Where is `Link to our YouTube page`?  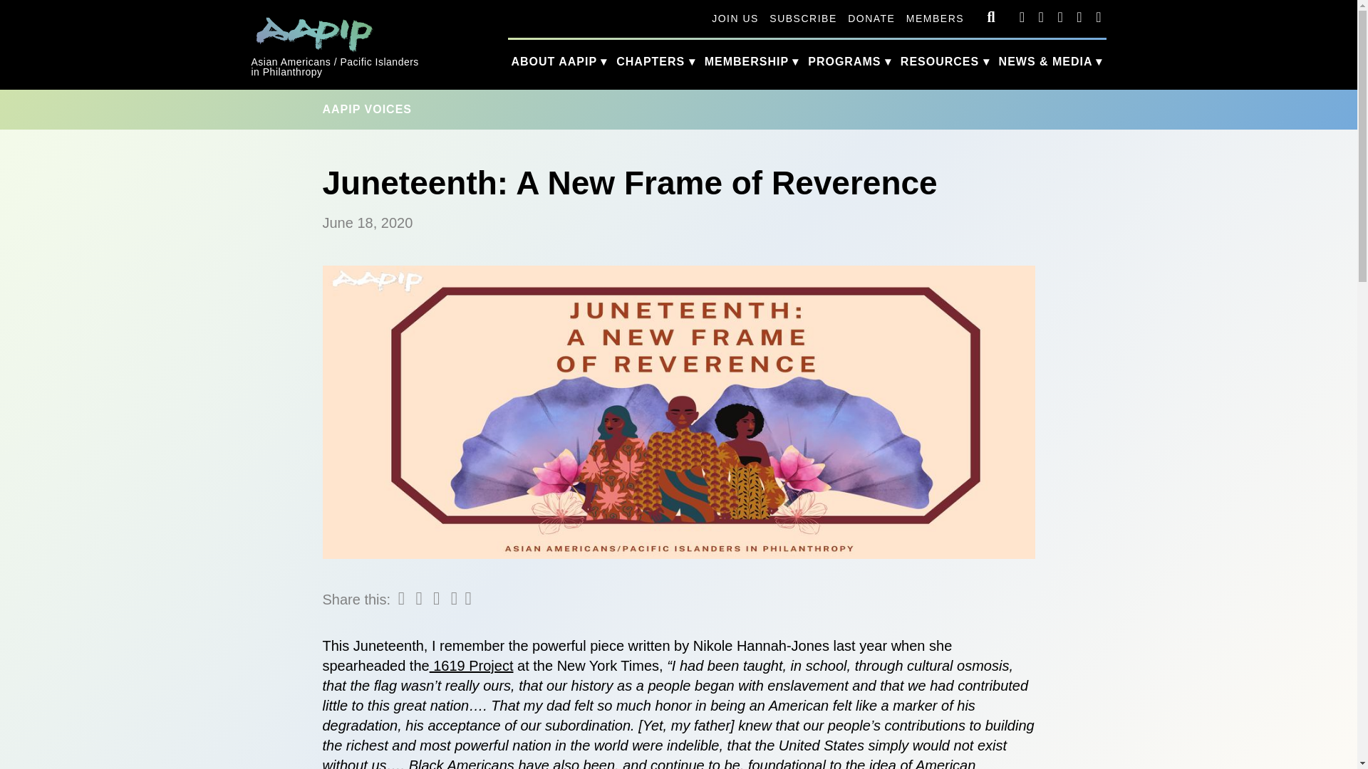
Link to our YouTube page is located at coordinates (20, 7).